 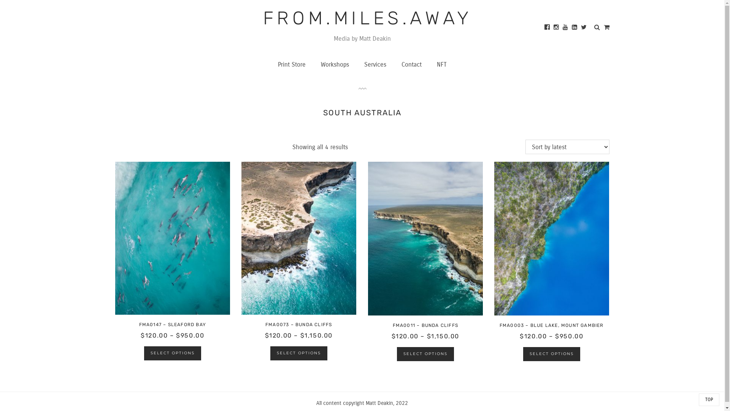 I want to click on SELECT OPTIONS, so click(x=552, y=354).